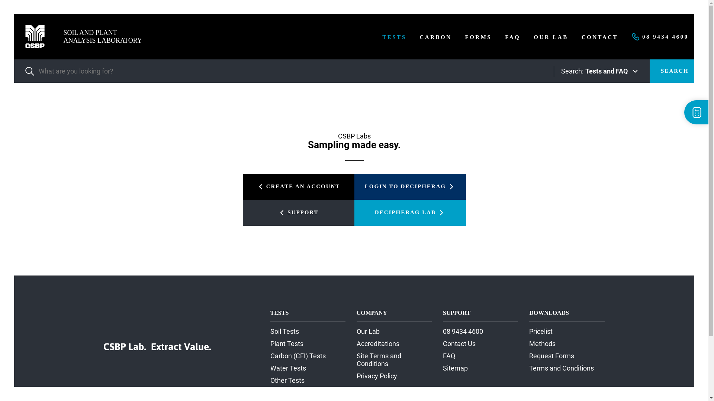 The height and width of the screenshot is (401, 714). I want to click on Accreditations, so click(378, 344).